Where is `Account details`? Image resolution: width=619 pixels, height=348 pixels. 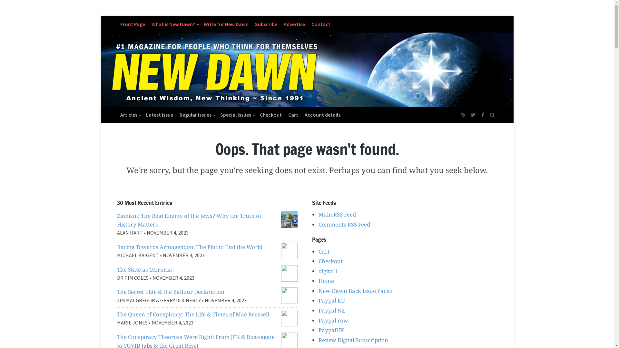
Account details is located at coordinates (322, 115).